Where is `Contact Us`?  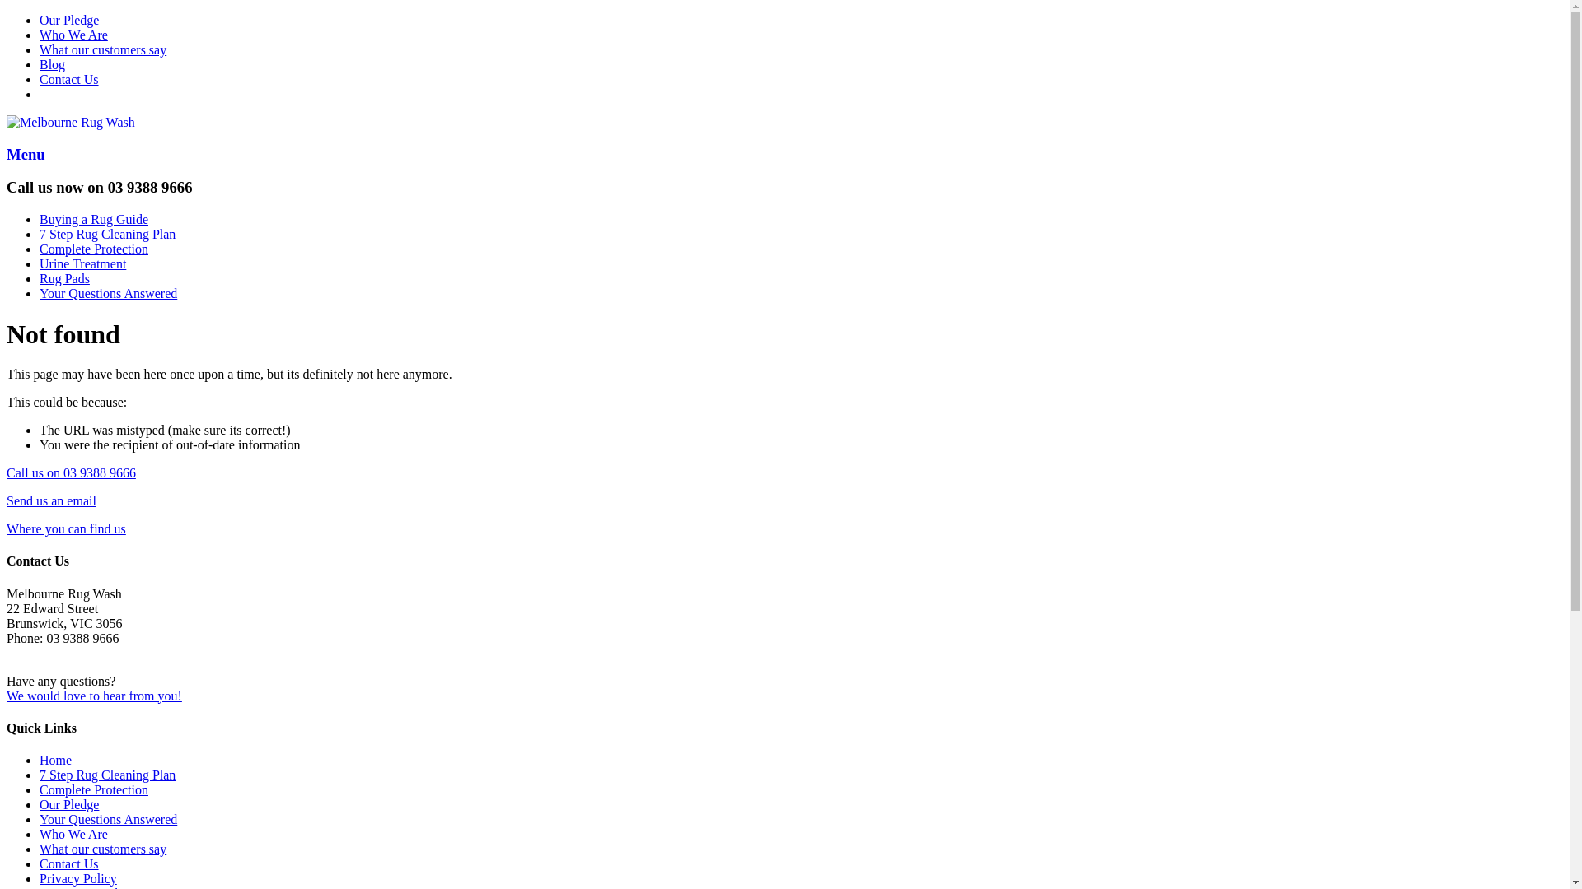 Contact Us is located at coordinates (69, 864).